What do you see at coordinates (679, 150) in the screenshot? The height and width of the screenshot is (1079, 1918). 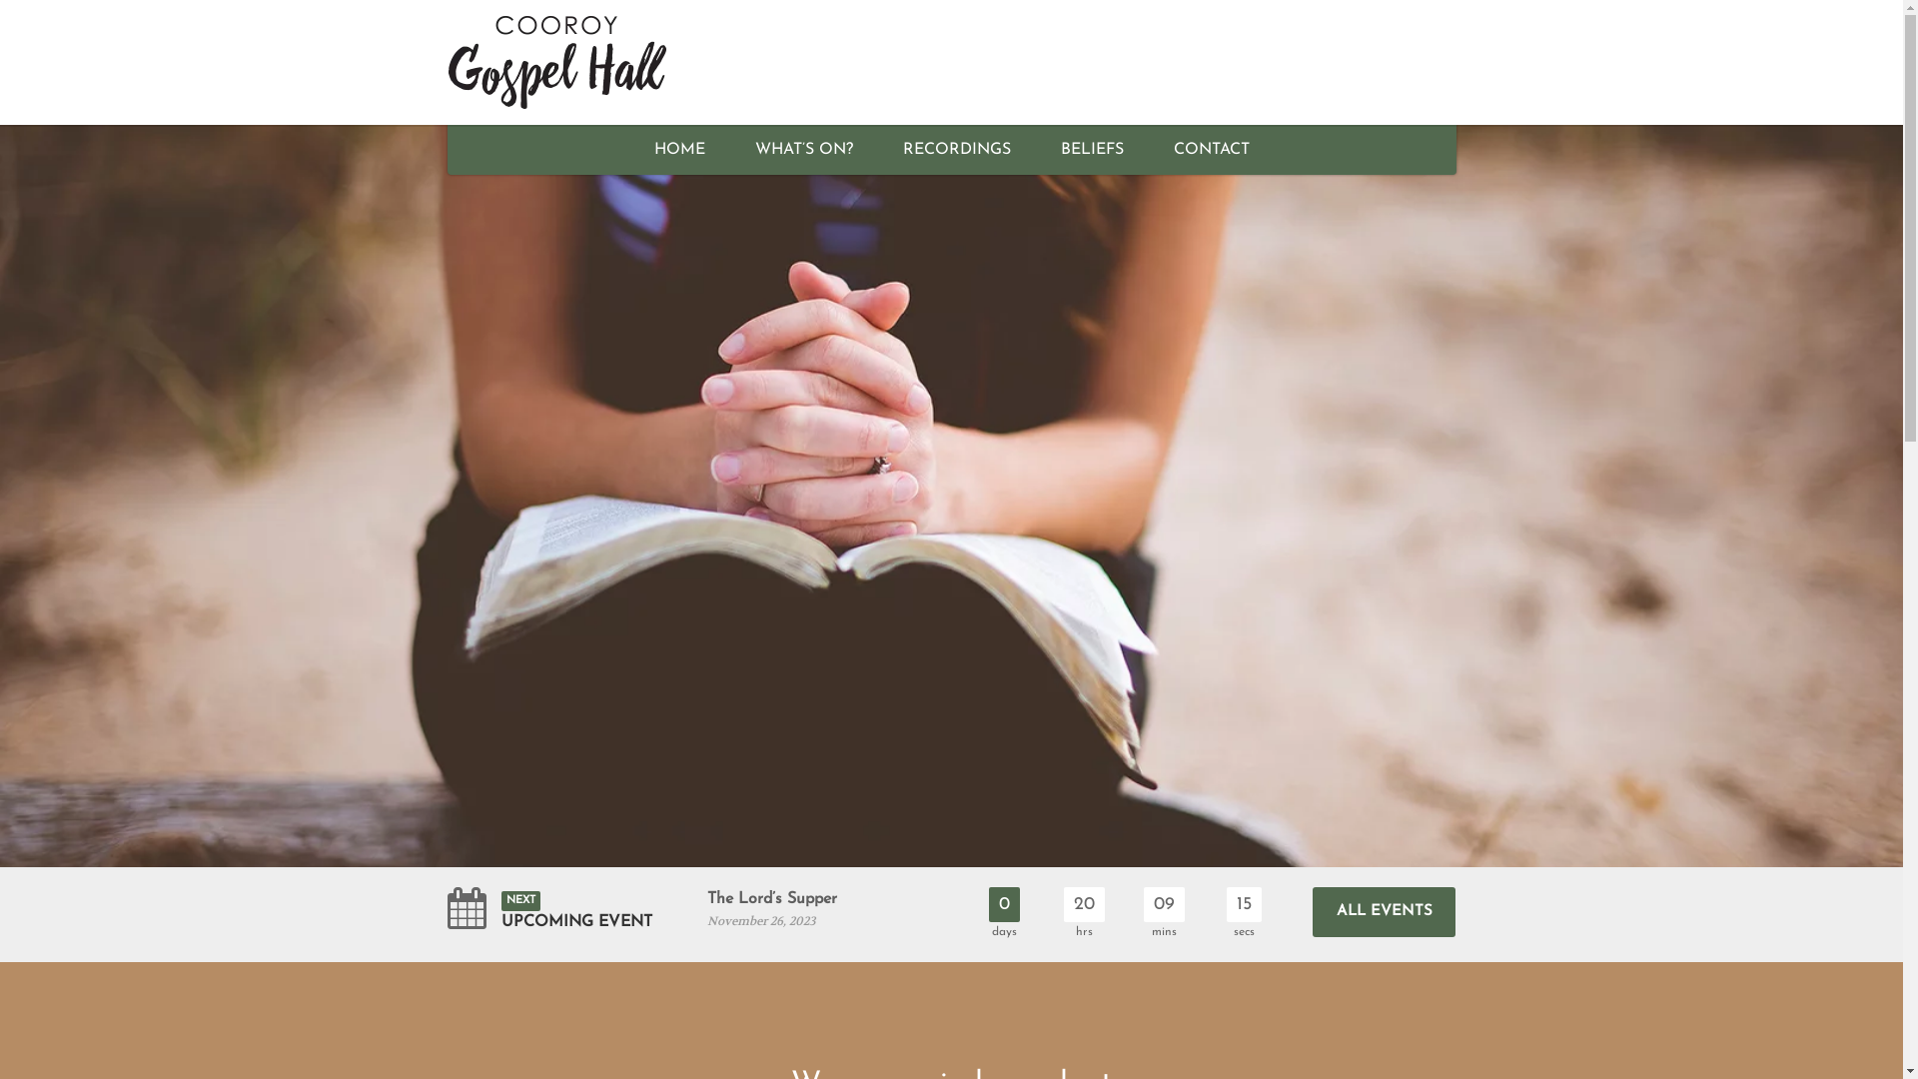 I see `HOME` at bounding box center [679, 150].